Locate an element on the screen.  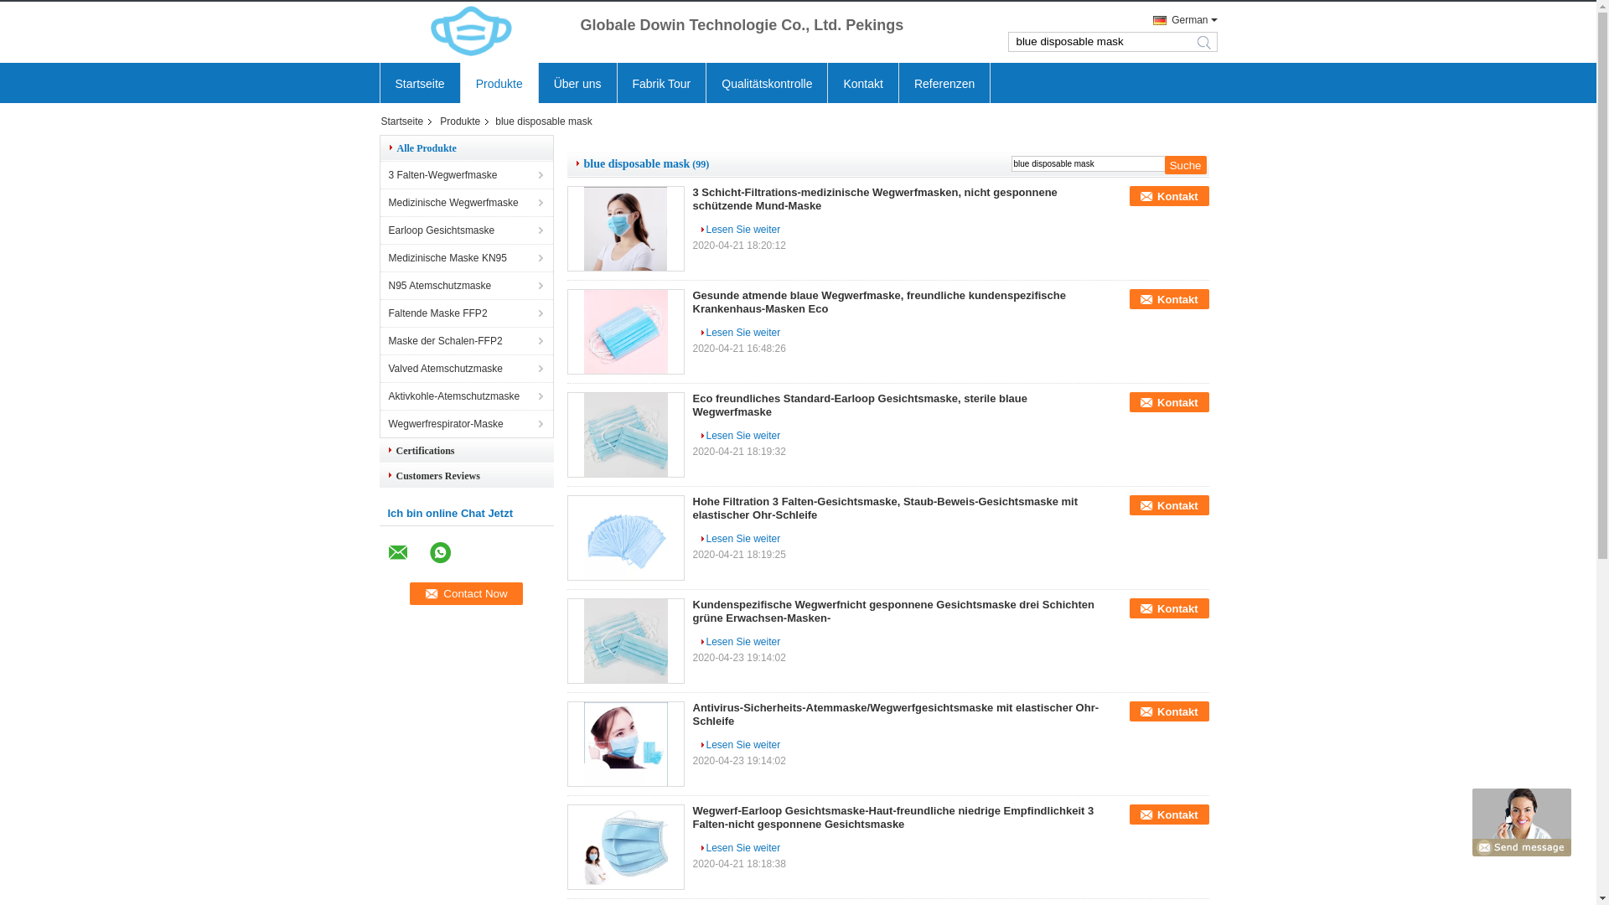
Lesen Sie weiter is located at coordinates (739, 333).